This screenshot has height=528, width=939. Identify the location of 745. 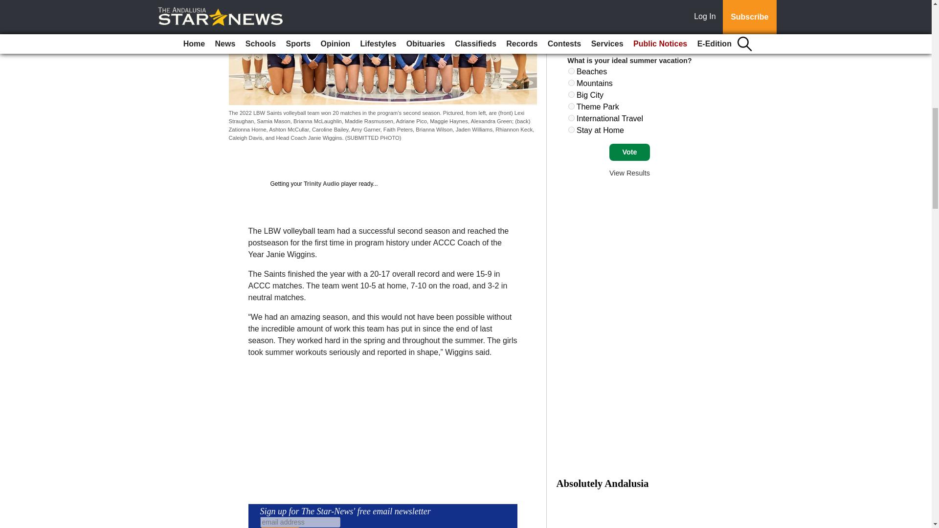
(571, 83).